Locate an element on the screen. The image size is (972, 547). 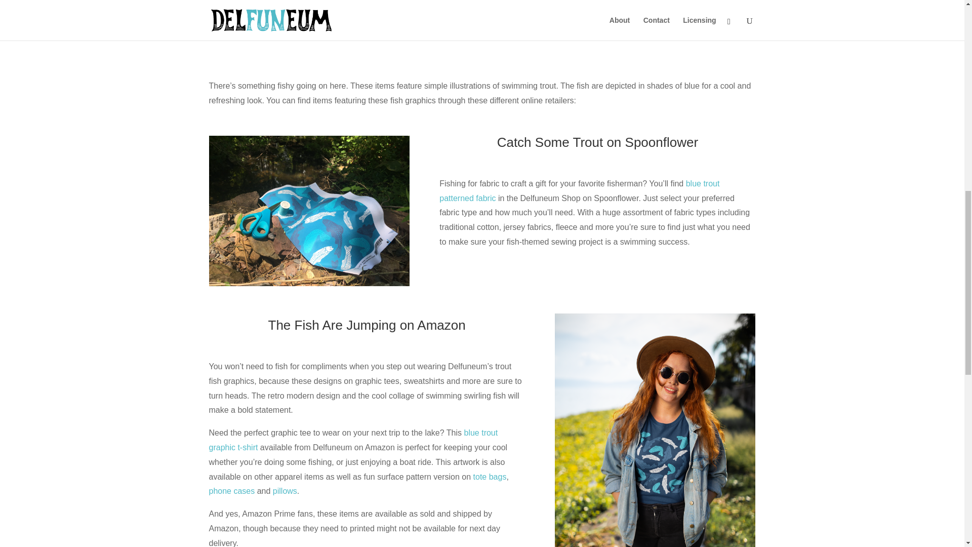
tote bags is located at coordinates (490, 477).